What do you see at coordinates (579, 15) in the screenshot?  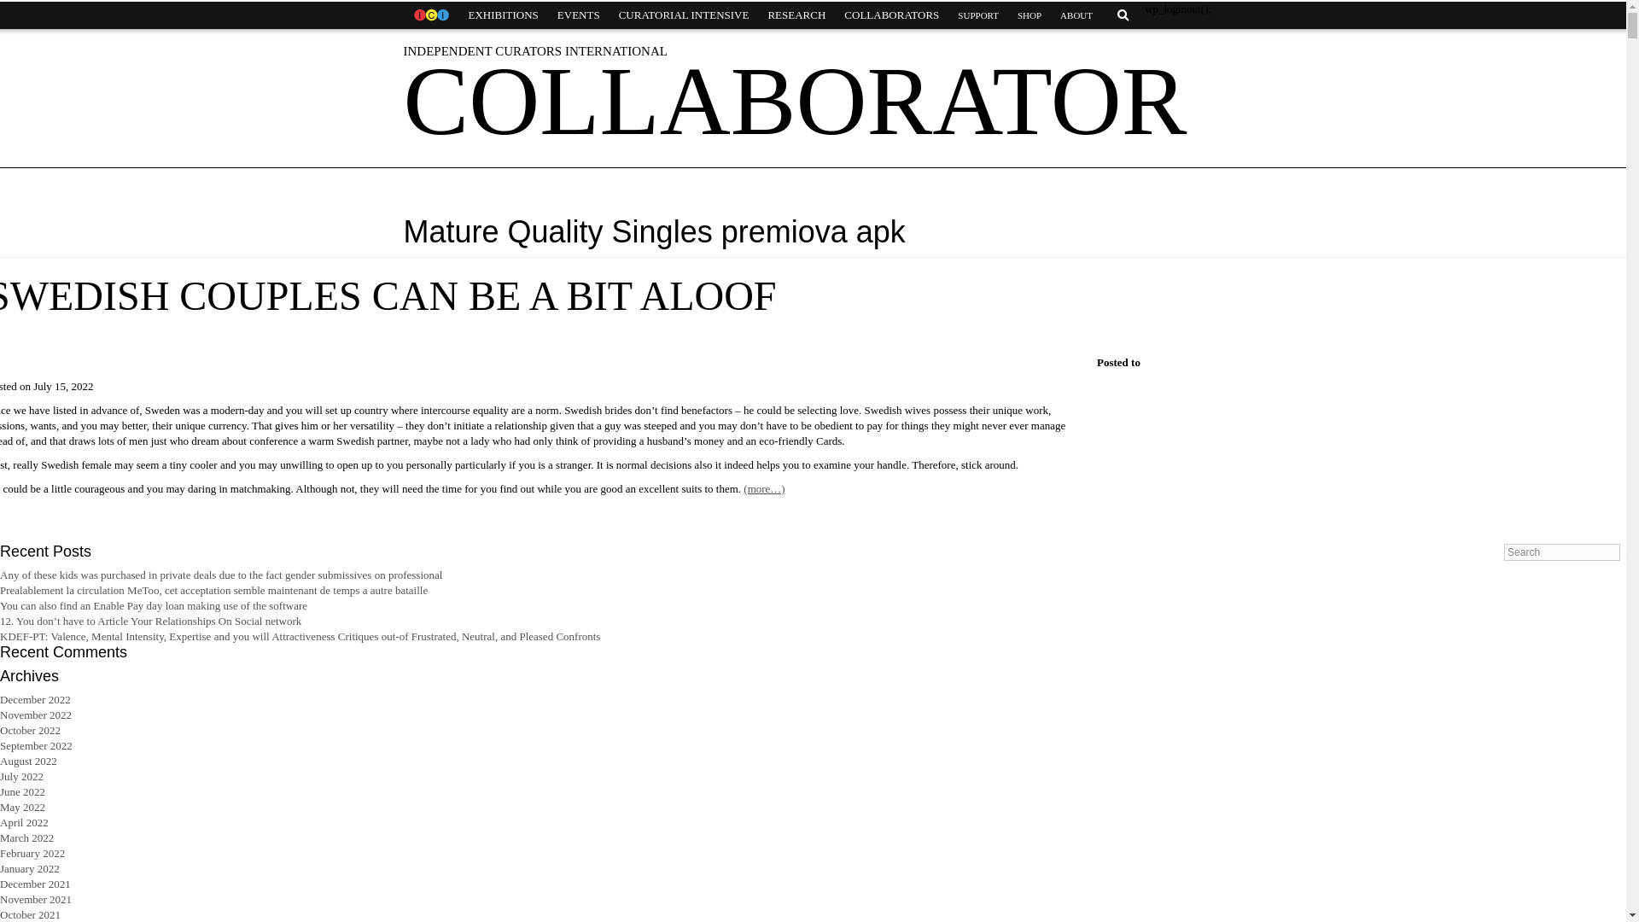 I see `EVENTS` at bounding box center [579, 15].